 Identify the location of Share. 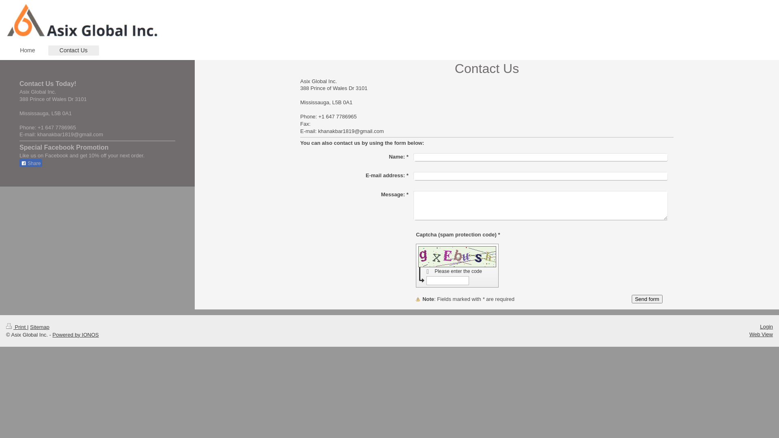
(31, 163).